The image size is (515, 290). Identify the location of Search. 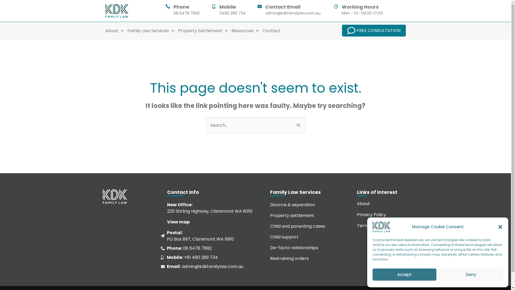
(299, 123).